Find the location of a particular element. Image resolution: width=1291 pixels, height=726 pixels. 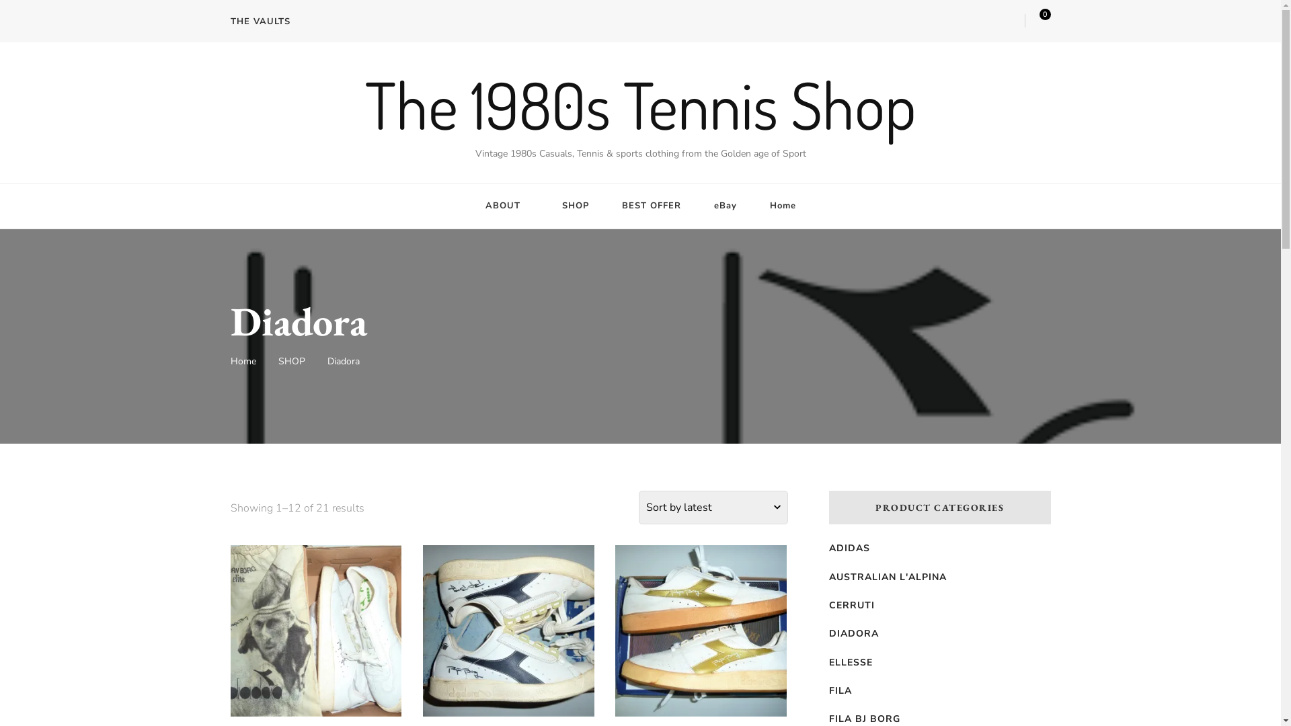

eBay is located at coordinates (726, 206).